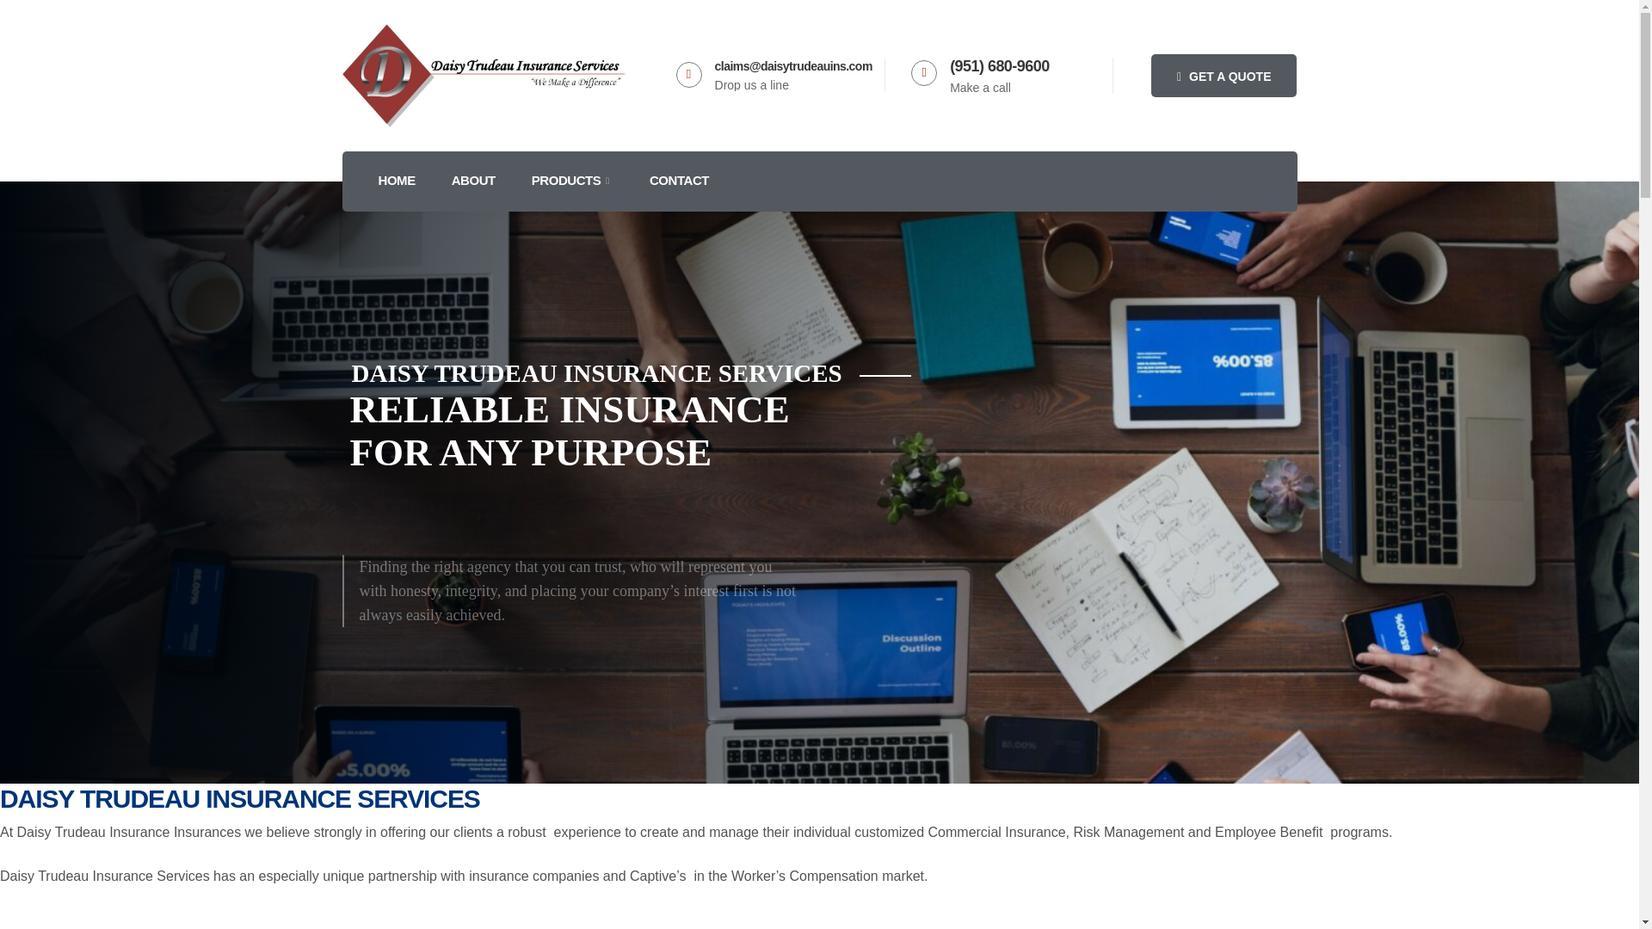 This screenshot has width=1652, height=929. What do you see at coordinates (472, 181) in the screenshot?
I see `ABOUT` at bounding box center [472, 181].